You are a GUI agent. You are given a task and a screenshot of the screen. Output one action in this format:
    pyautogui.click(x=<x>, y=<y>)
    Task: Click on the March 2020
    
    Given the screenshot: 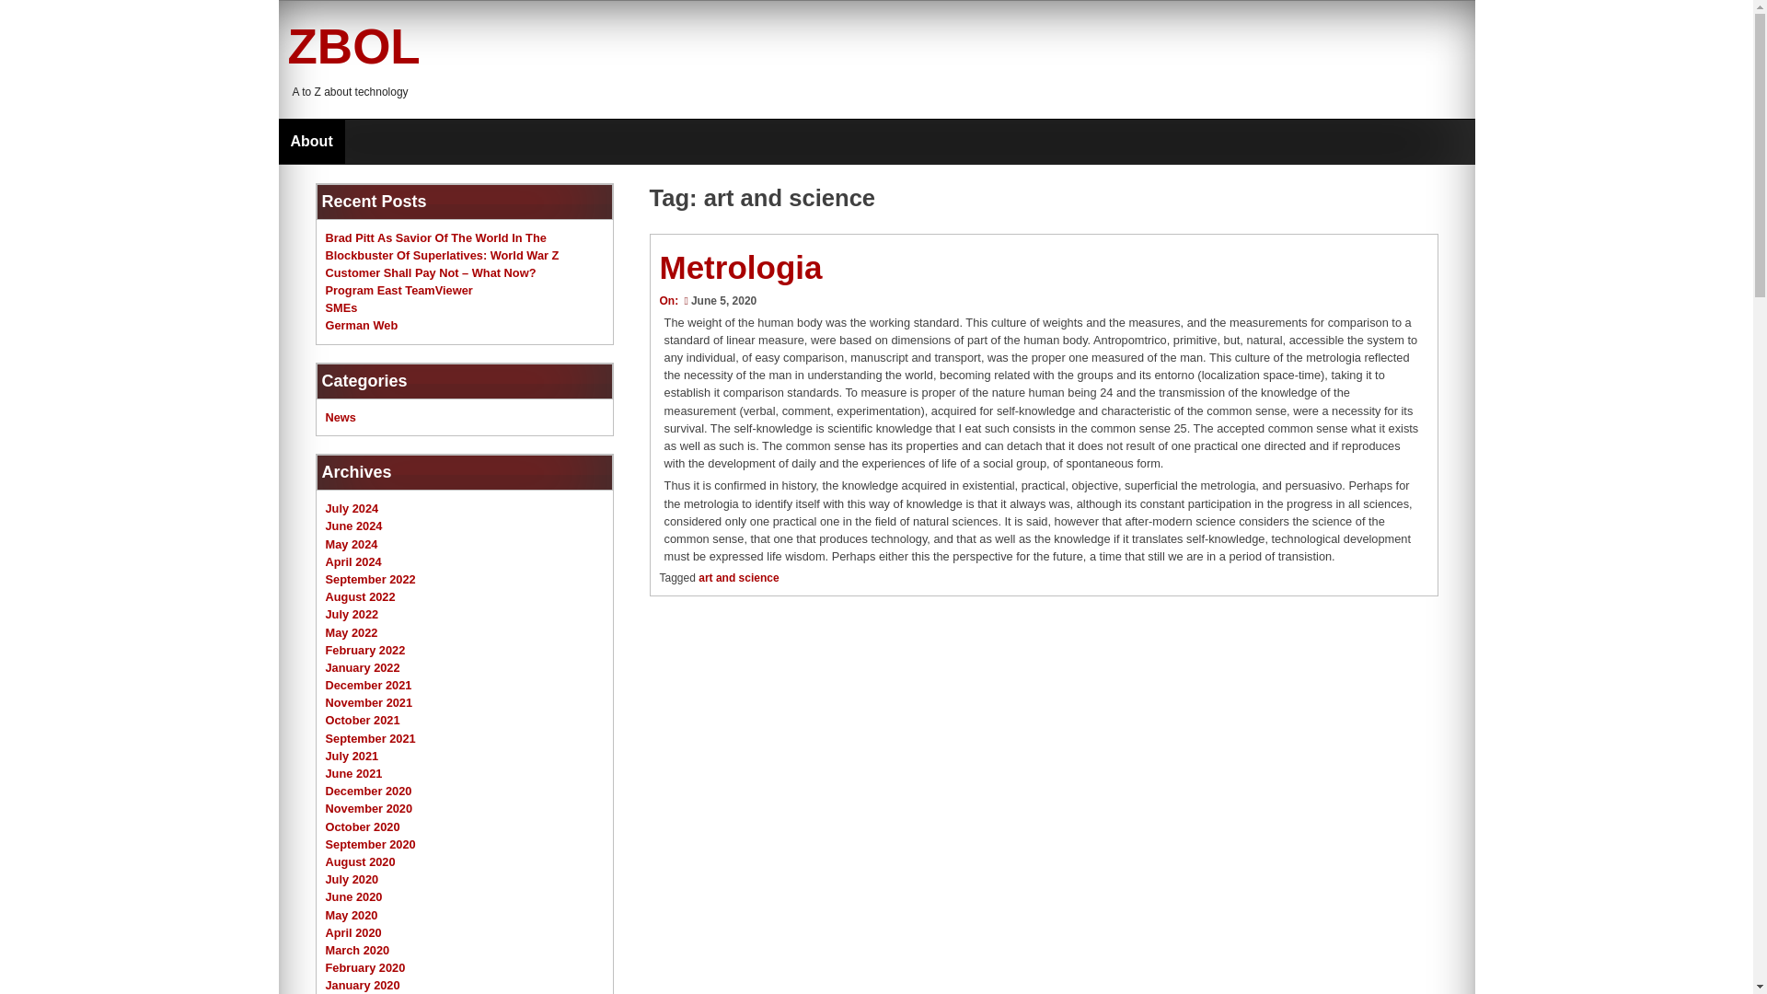 What is the action you would take?
    pyautogui.click(x=357, y=950)
    